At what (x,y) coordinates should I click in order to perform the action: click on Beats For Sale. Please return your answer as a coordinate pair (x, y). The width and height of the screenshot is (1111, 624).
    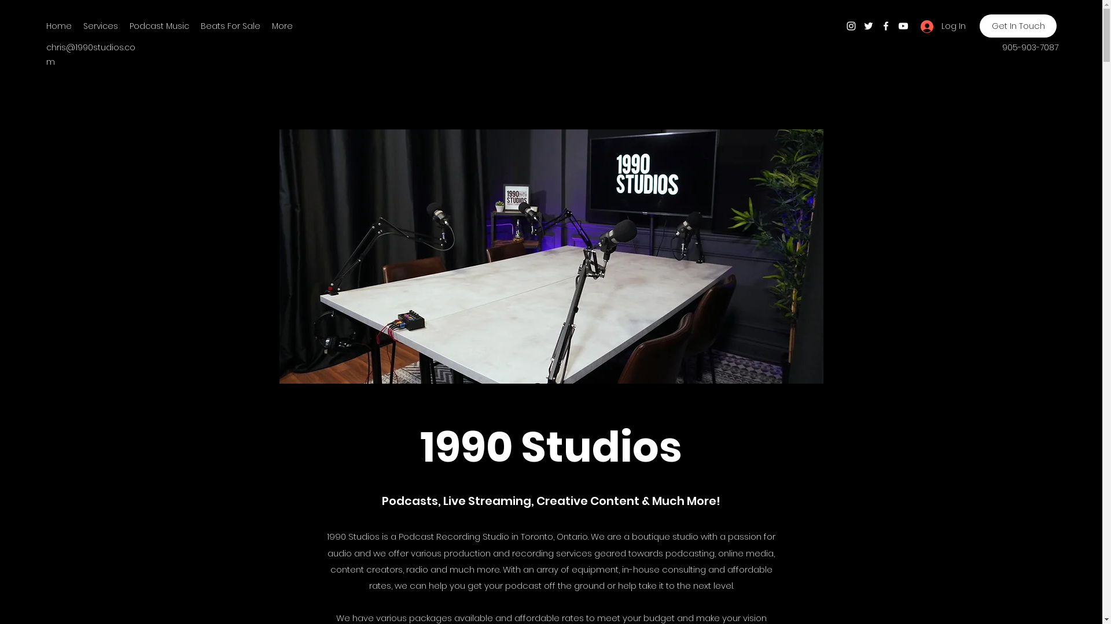
    Looking at the image, I should click on (230, 26).